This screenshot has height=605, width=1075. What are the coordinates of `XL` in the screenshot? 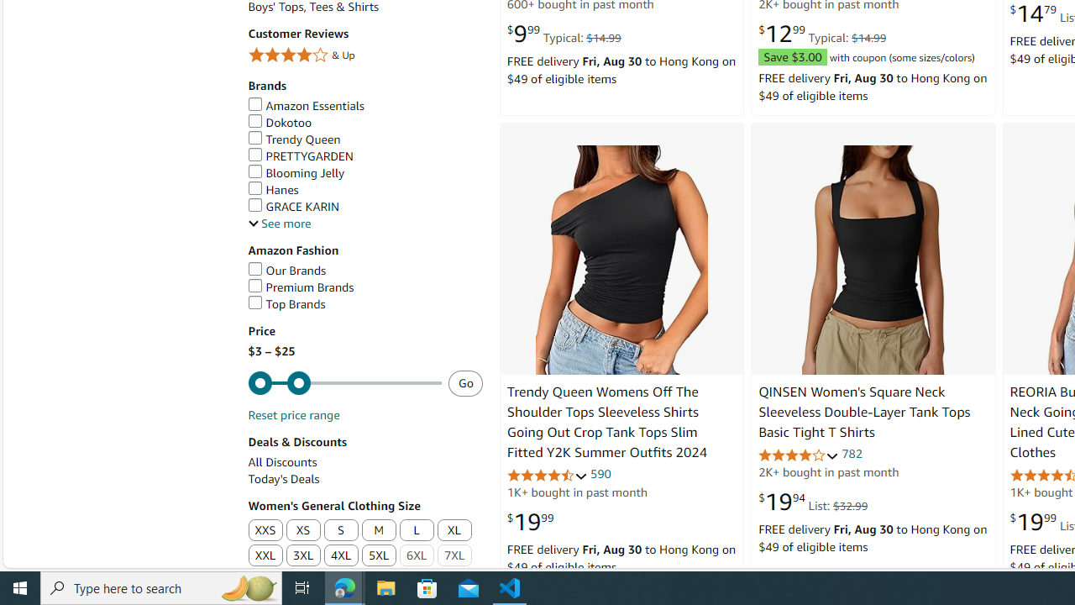 It's located at (454, 530).